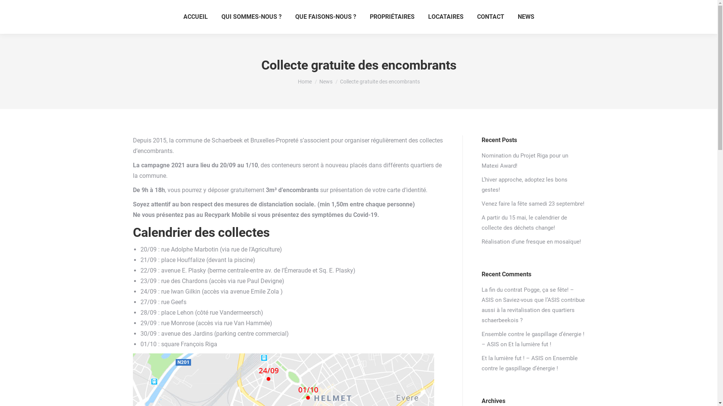  What do you see at coordinates (526, 17) in the screenshot?
I see `NEWS` at bounding box center [526, 17].